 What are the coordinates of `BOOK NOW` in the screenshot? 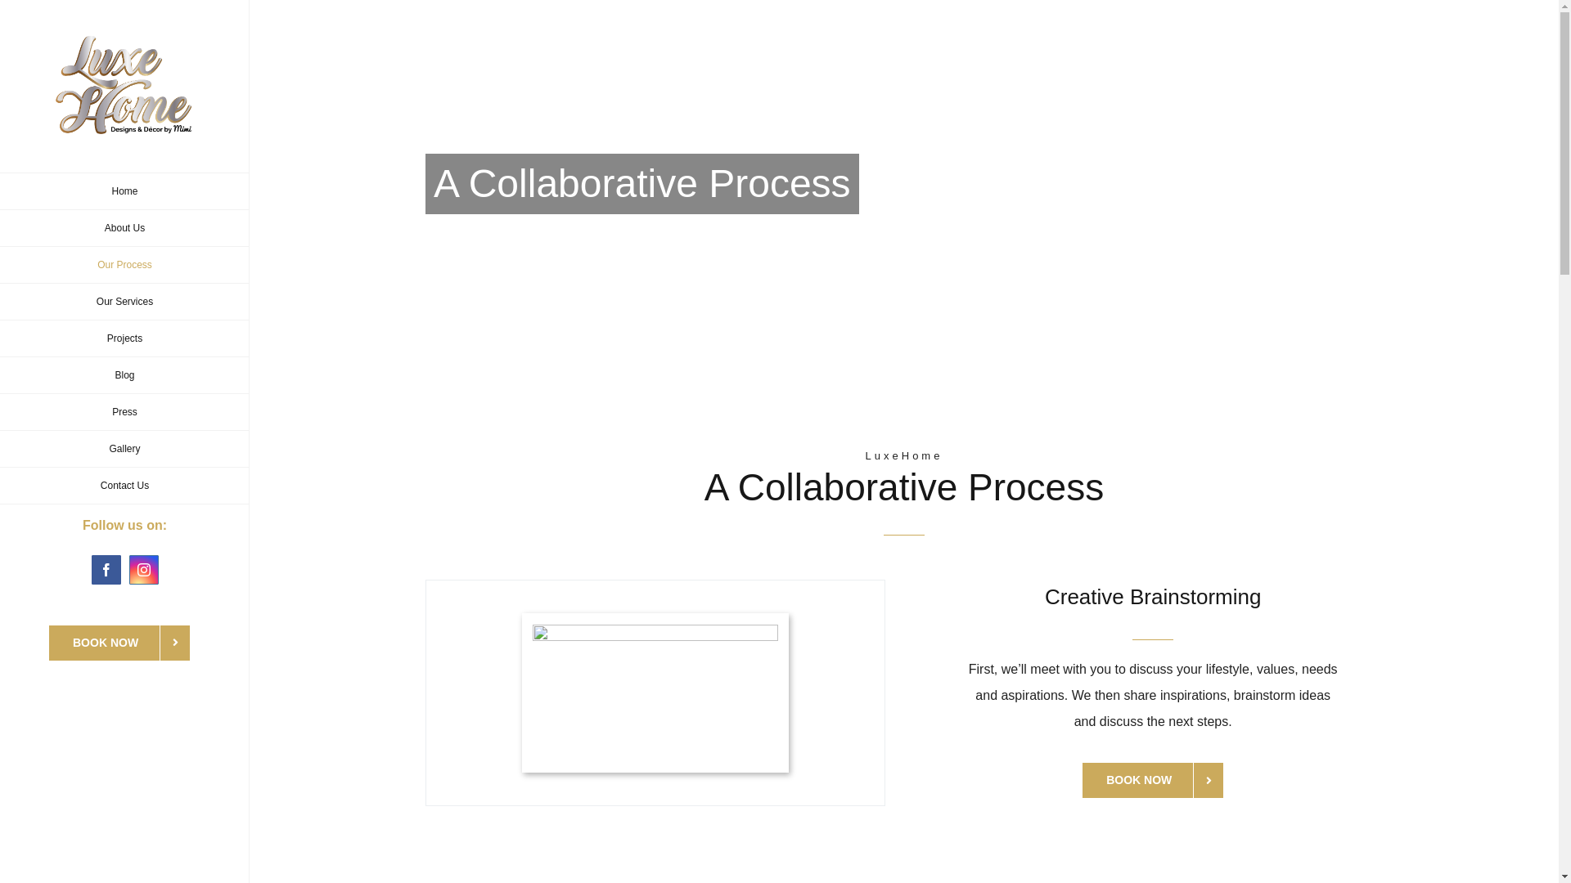 It's located at (1153, 780).